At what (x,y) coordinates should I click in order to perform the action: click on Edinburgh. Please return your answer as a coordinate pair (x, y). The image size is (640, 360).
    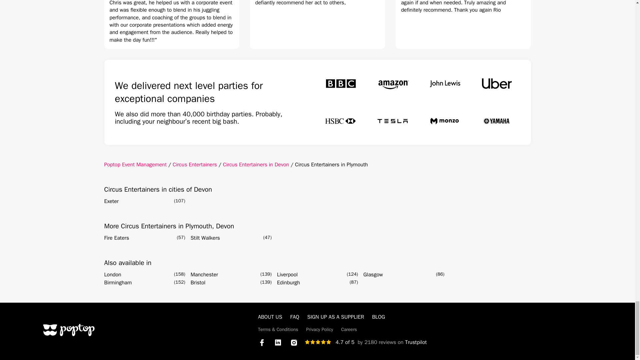
    Looking at the image, I should click on (289, 282).